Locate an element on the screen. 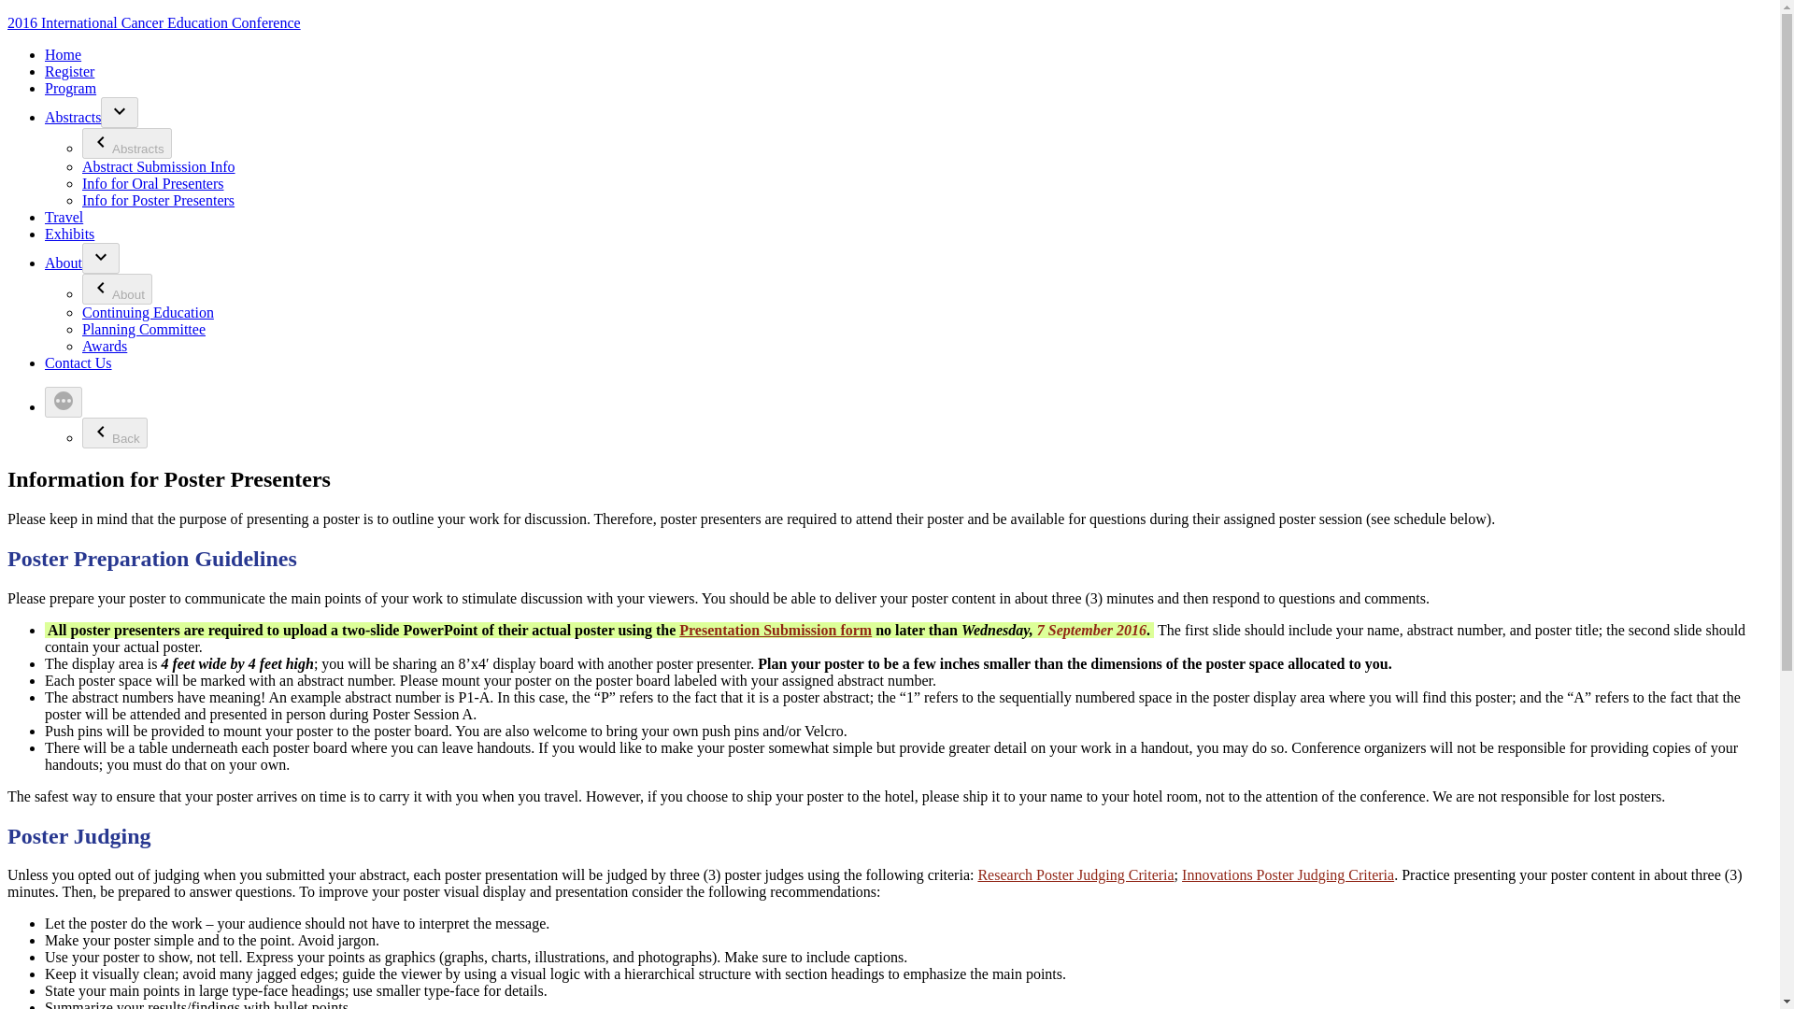 This screenshot has height=1009, width=1794. Innovations Poster Judging Criteria is located at coordinates (1288, 874).